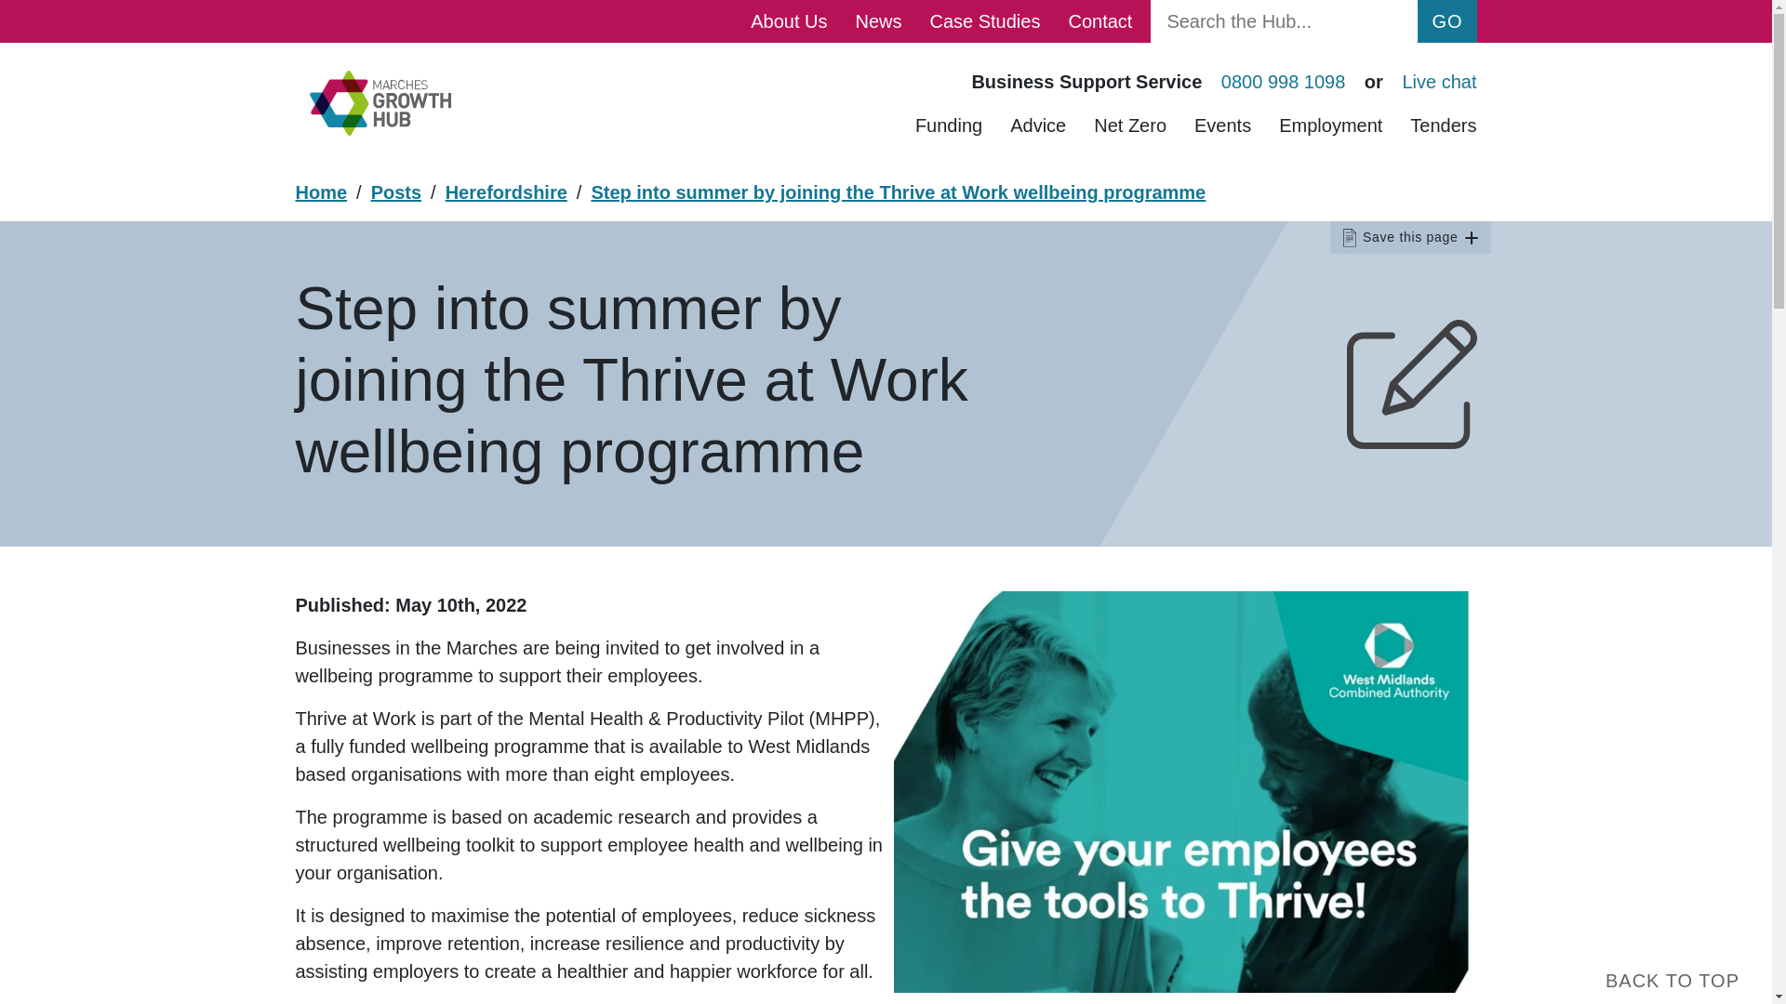 This screenshot has width=1786, height=1004. I want to click on News, so click(878, 21).